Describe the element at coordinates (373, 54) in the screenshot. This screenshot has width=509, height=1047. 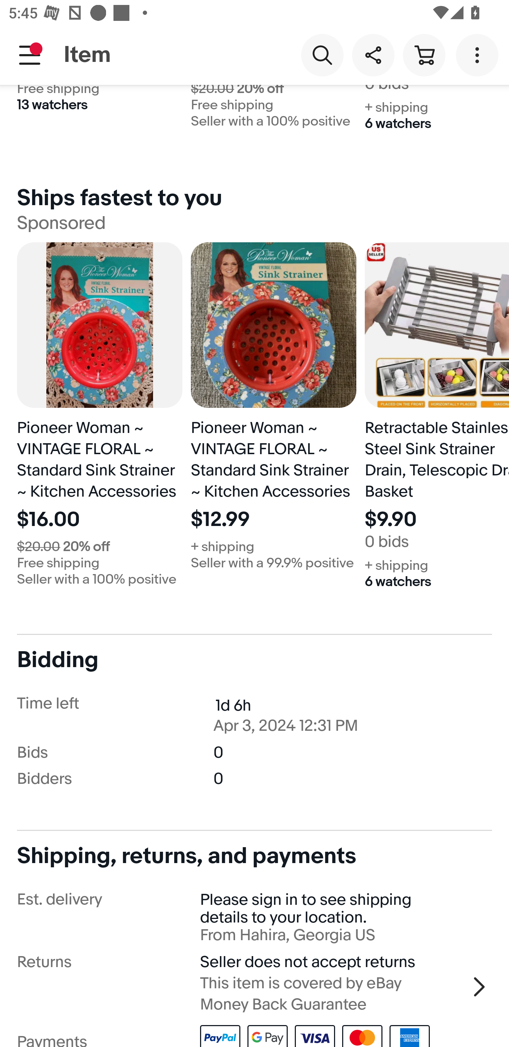
I see `Share this item` at that location.